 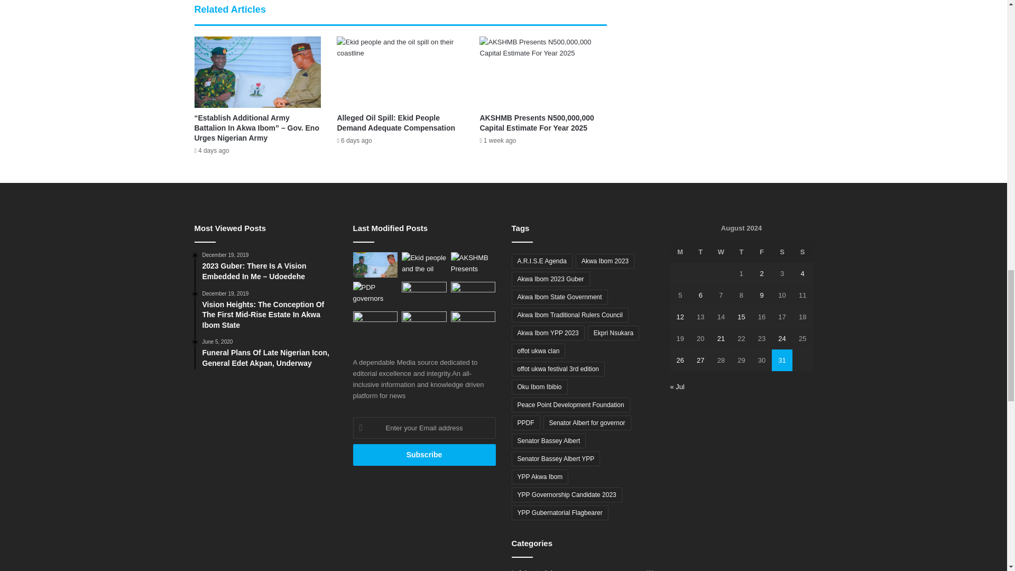 What do you see at coordinates (721, 252) in the screenshot?
I see `Wednesday` at bounding box center [721, 252].